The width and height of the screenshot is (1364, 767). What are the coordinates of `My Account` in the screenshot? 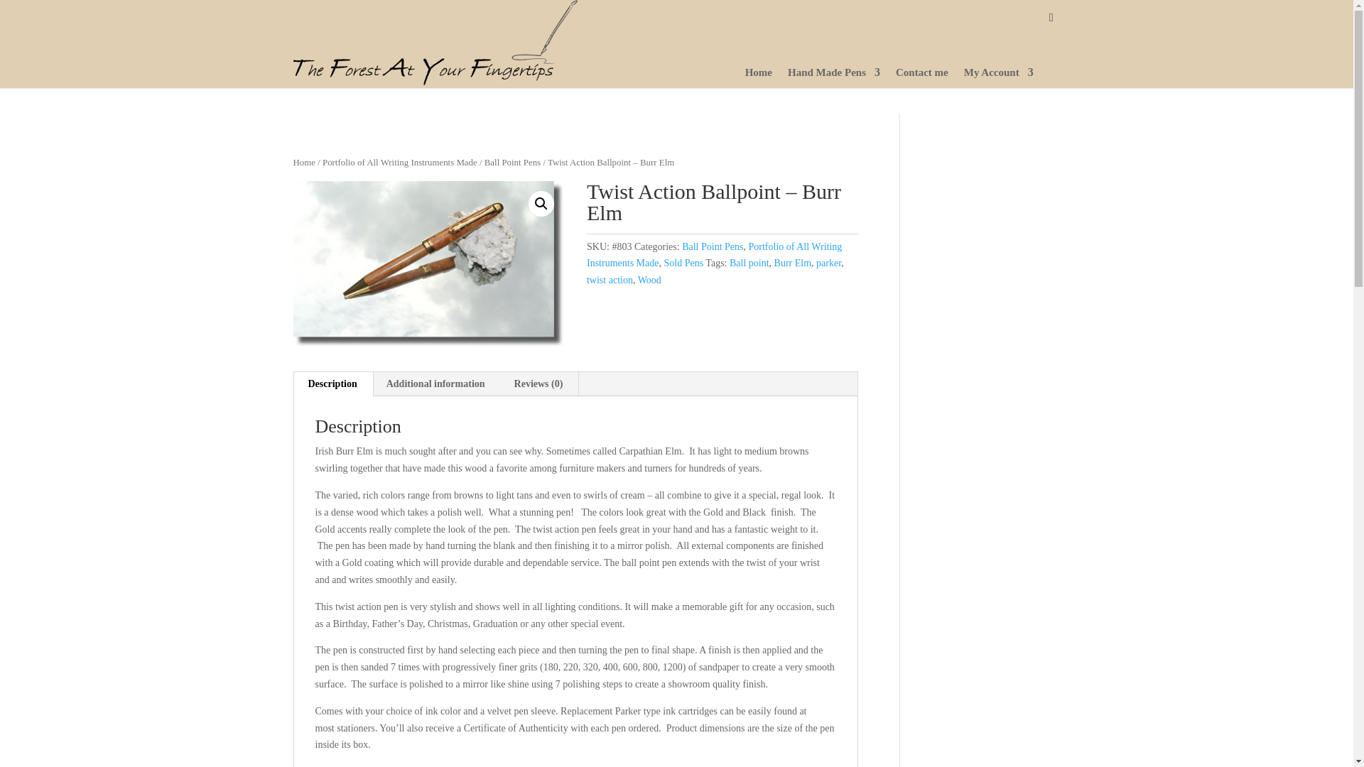 It's located at (999, 78).